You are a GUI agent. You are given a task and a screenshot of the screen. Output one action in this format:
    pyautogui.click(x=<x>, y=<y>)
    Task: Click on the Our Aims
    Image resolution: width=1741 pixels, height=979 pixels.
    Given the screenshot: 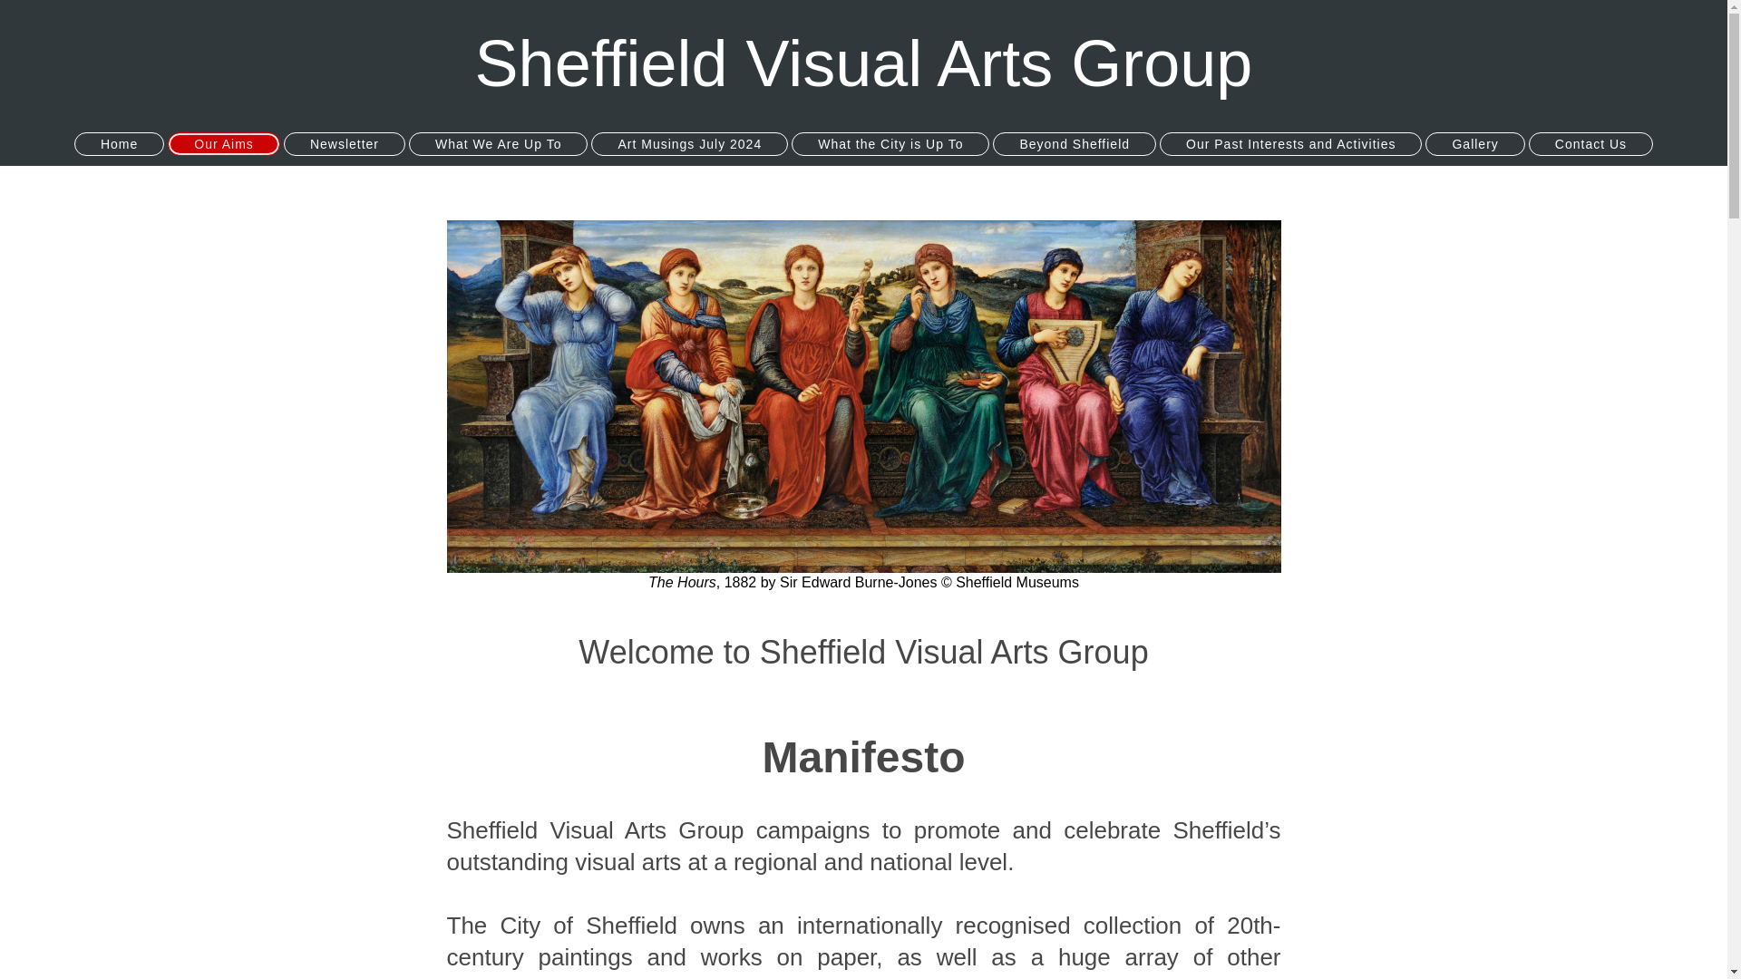 What is the action you would take?
    pyautogui.click(x=223, y=143)
    